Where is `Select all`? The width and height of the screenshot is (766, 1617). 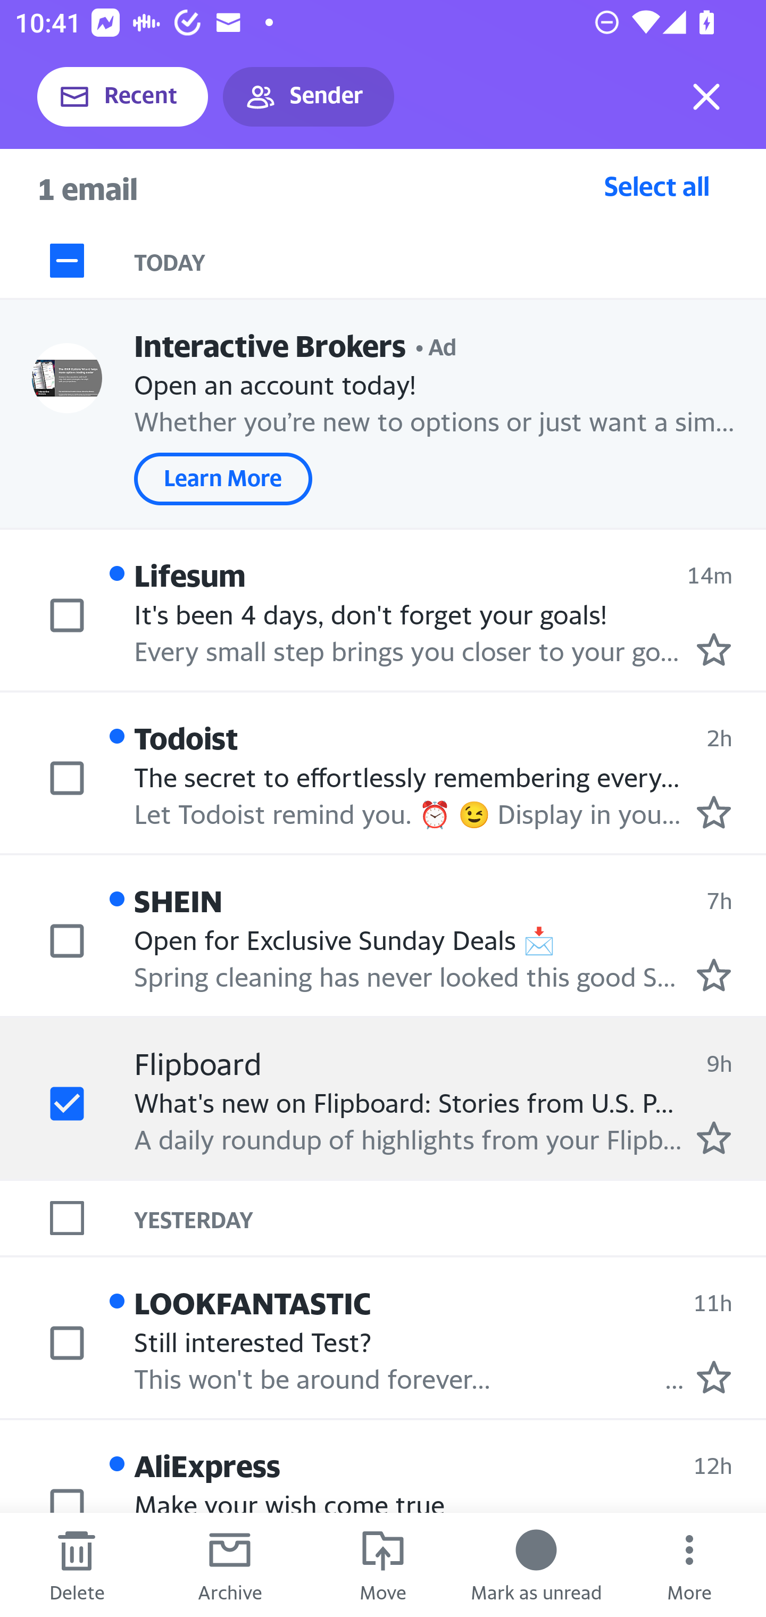
Select all is located at coordinates (657, 186).